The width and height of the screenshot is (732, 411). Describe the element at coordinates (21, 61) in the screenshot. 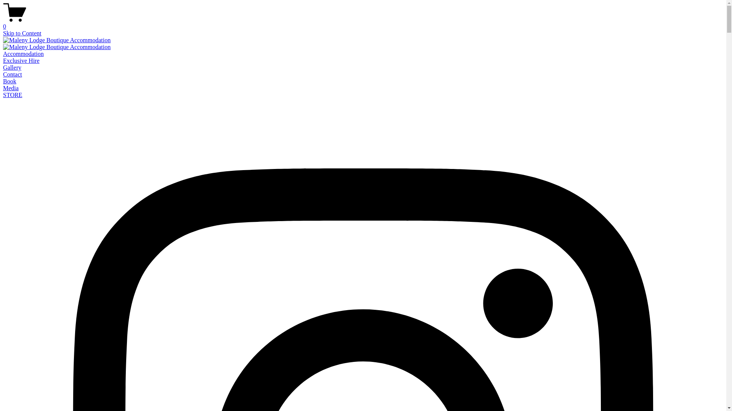

I see `Exclusive Hire` at that location.